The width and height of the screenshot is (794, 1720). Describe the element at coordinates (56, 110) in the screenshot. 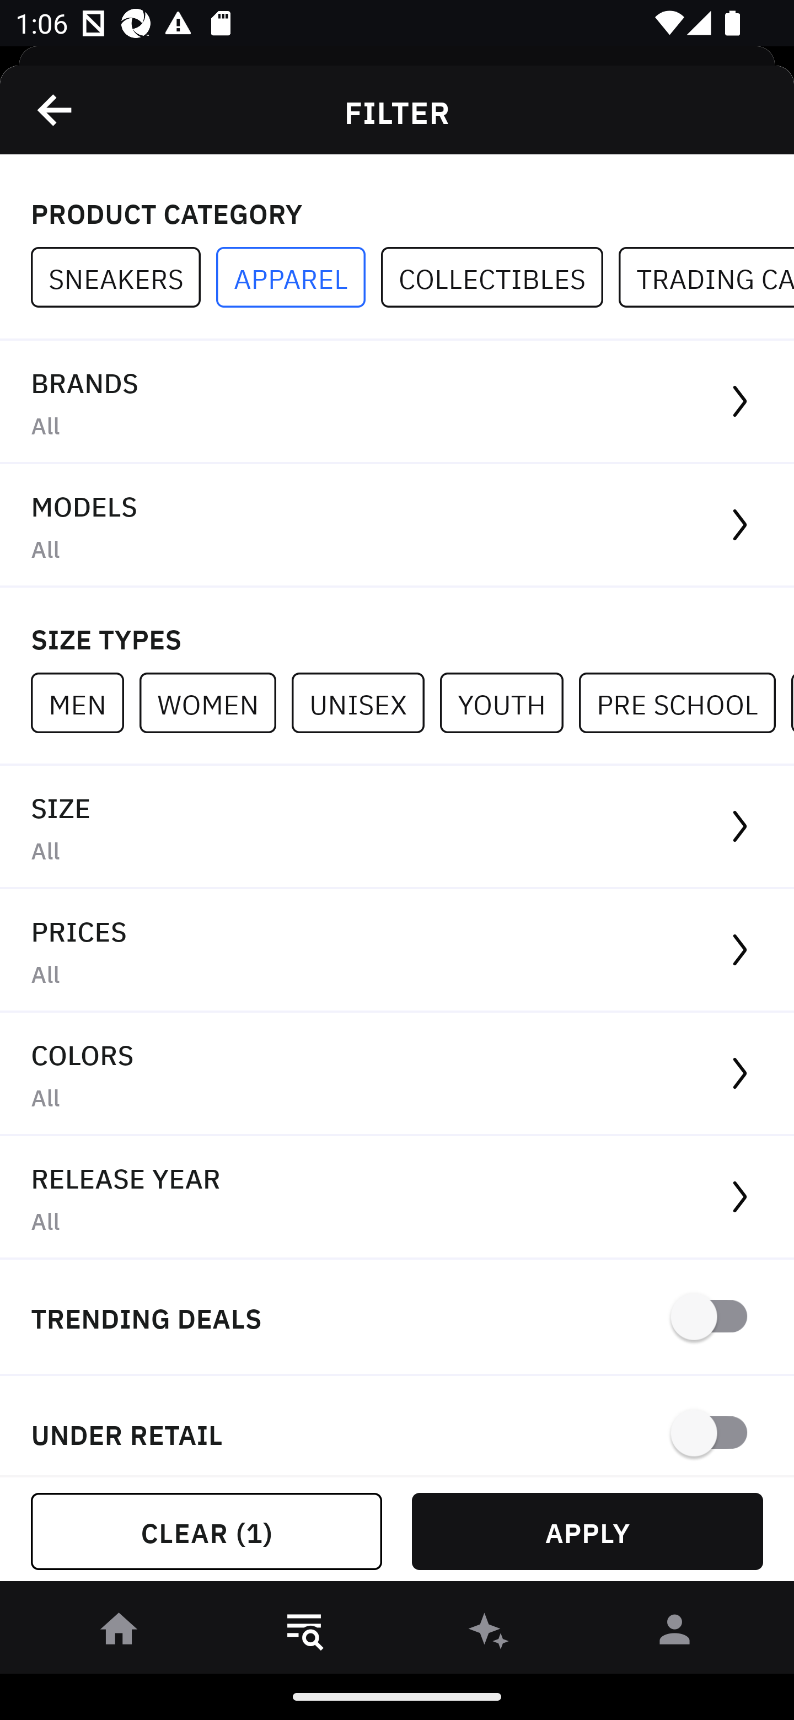

I see `` at that location.